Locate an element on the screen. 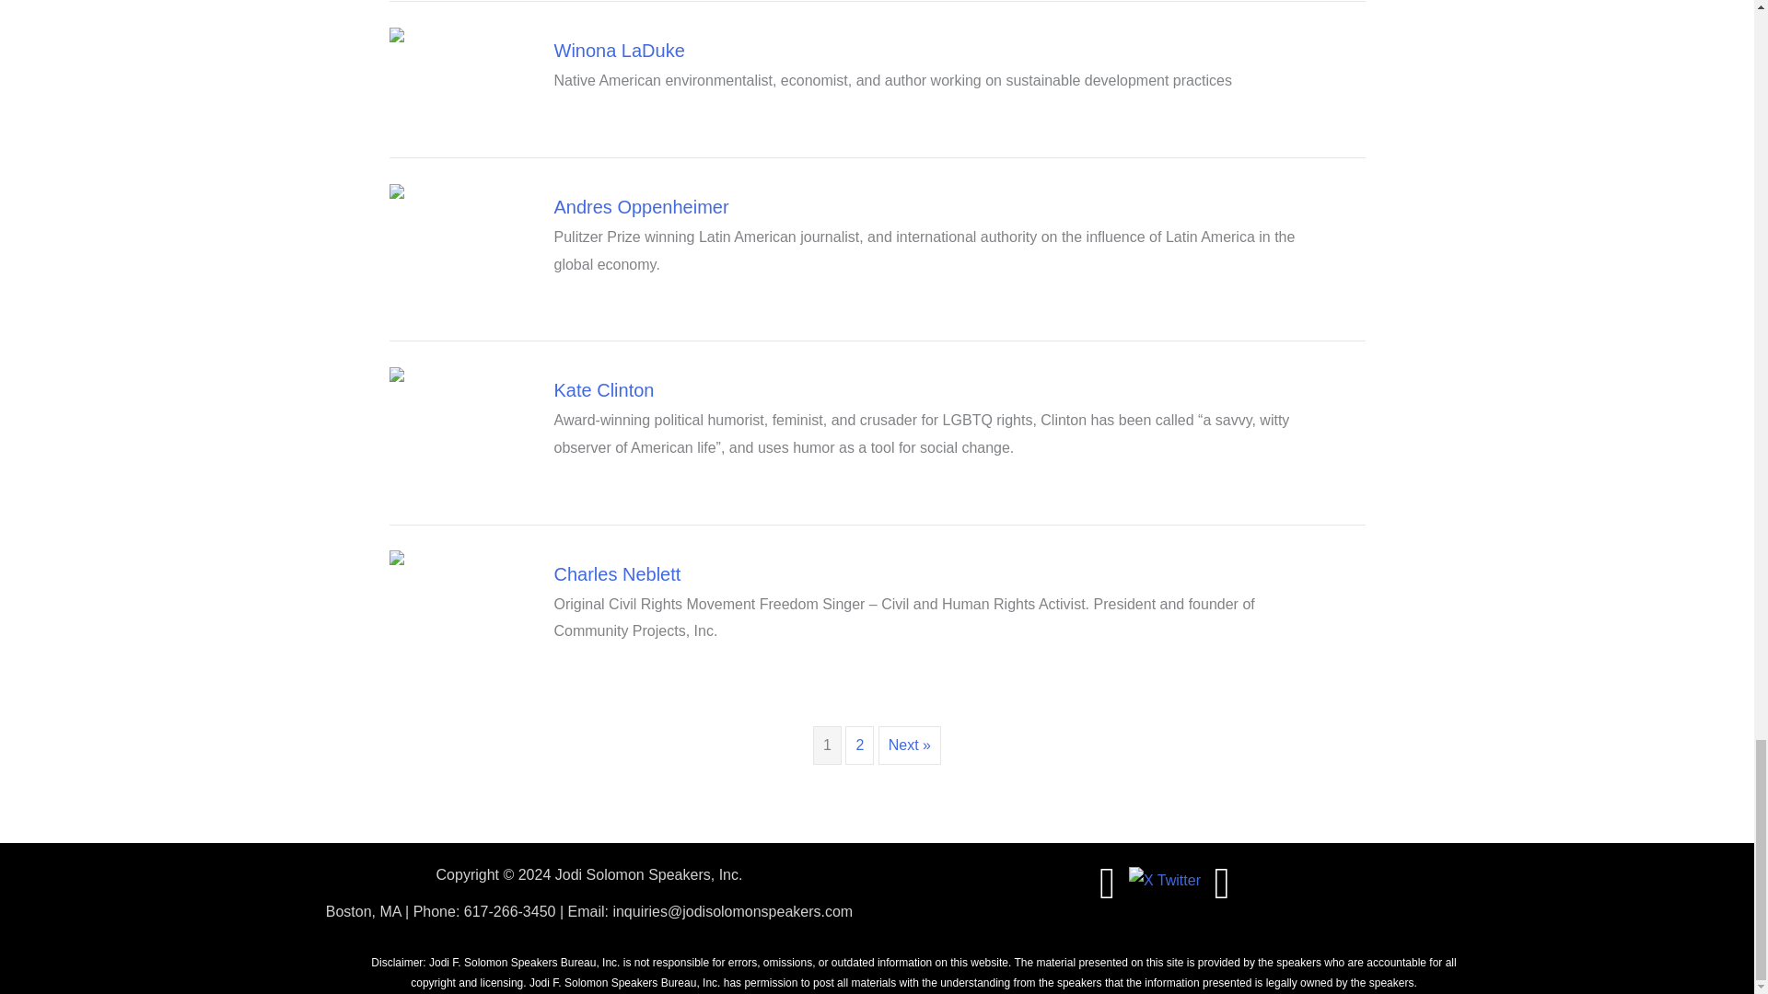 The height and width of the screenshot is (994, 1768). Charles Neblett is located at coordinates (617, 574).